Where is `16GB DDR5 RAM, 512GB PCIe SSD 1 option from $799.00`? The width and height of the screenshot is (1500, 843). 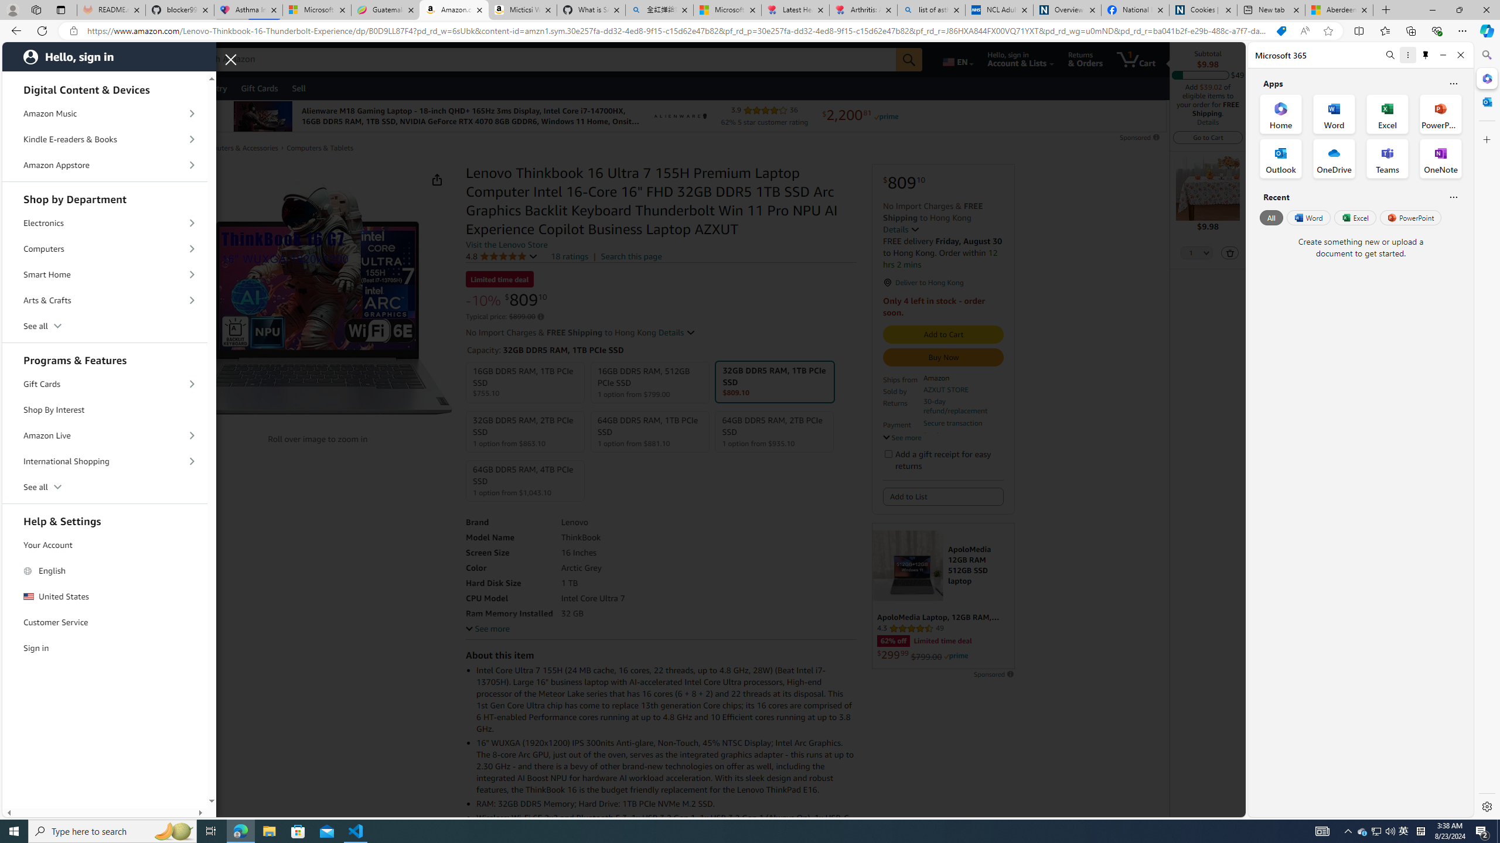 16GB DDR5 RAM, 512GB PCIe SSD 1 option from $799.00 is located at coordinates (650, 383).